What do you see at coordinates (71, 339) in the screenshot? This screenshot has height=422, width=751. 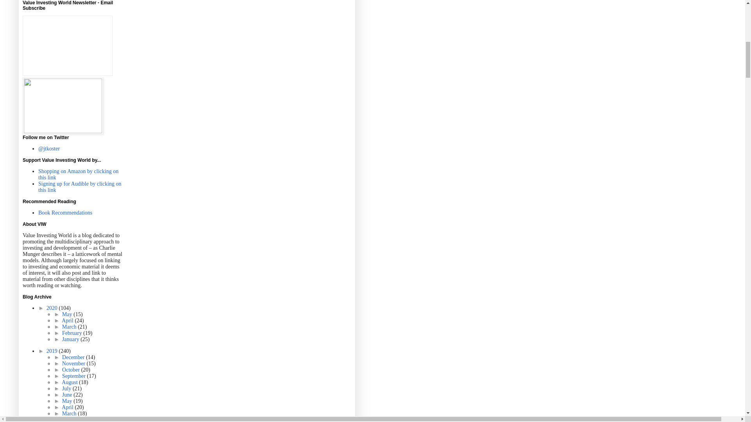 I see `January` at bounding box center [71, 339].